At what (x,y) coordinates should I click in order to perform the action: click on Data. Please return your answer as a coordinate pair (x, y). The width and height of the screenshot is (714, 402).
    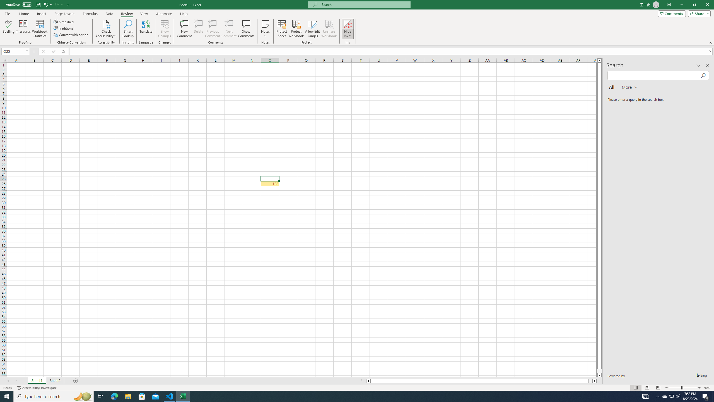
    Looking at the image, I should click on (109, 14).